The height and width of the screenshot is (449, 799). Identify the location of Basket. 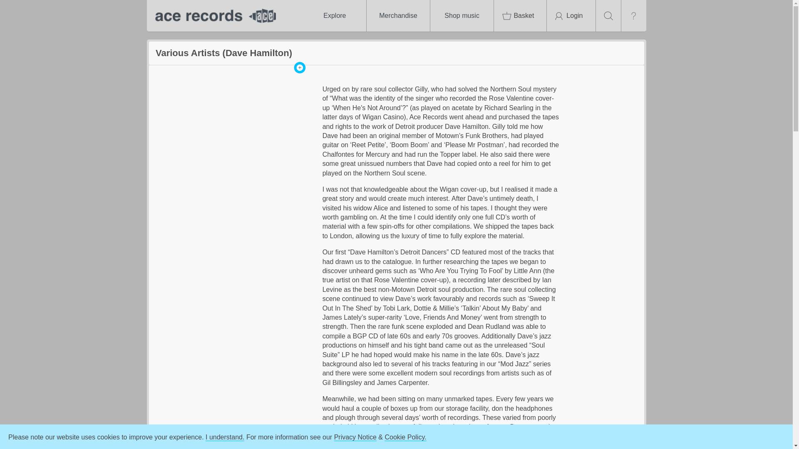
(520, 16).